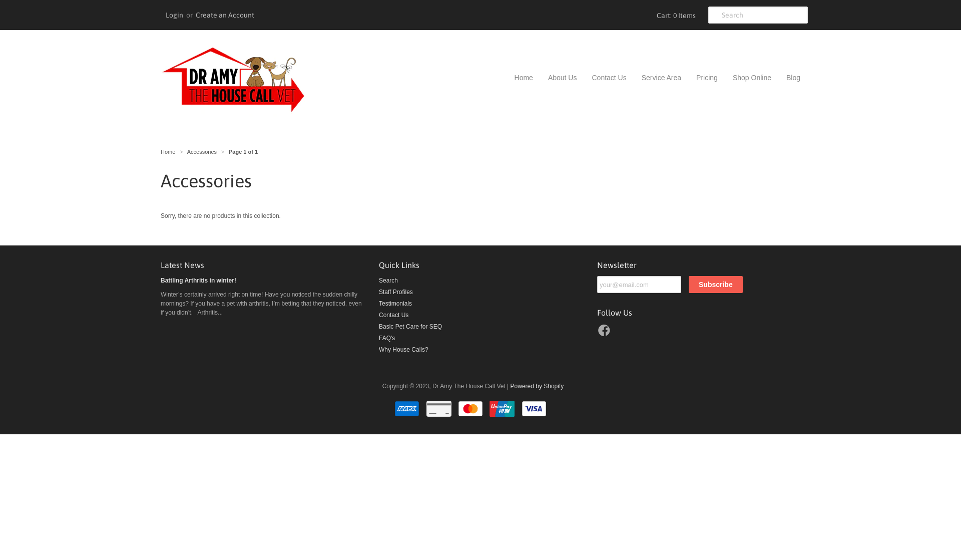  I want to click on Shop Online, so click(745, 78).